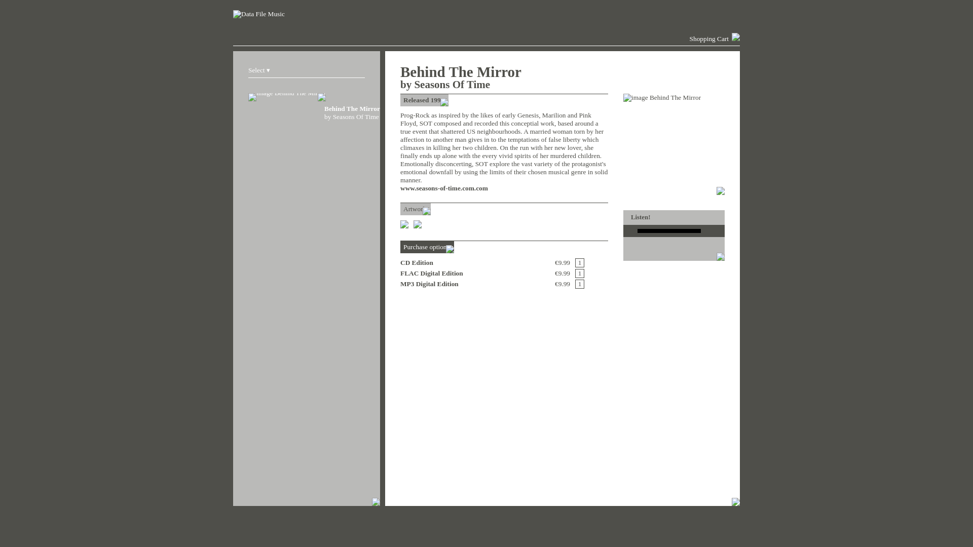  I want to click on Shopping Cart, so click(580, 272).